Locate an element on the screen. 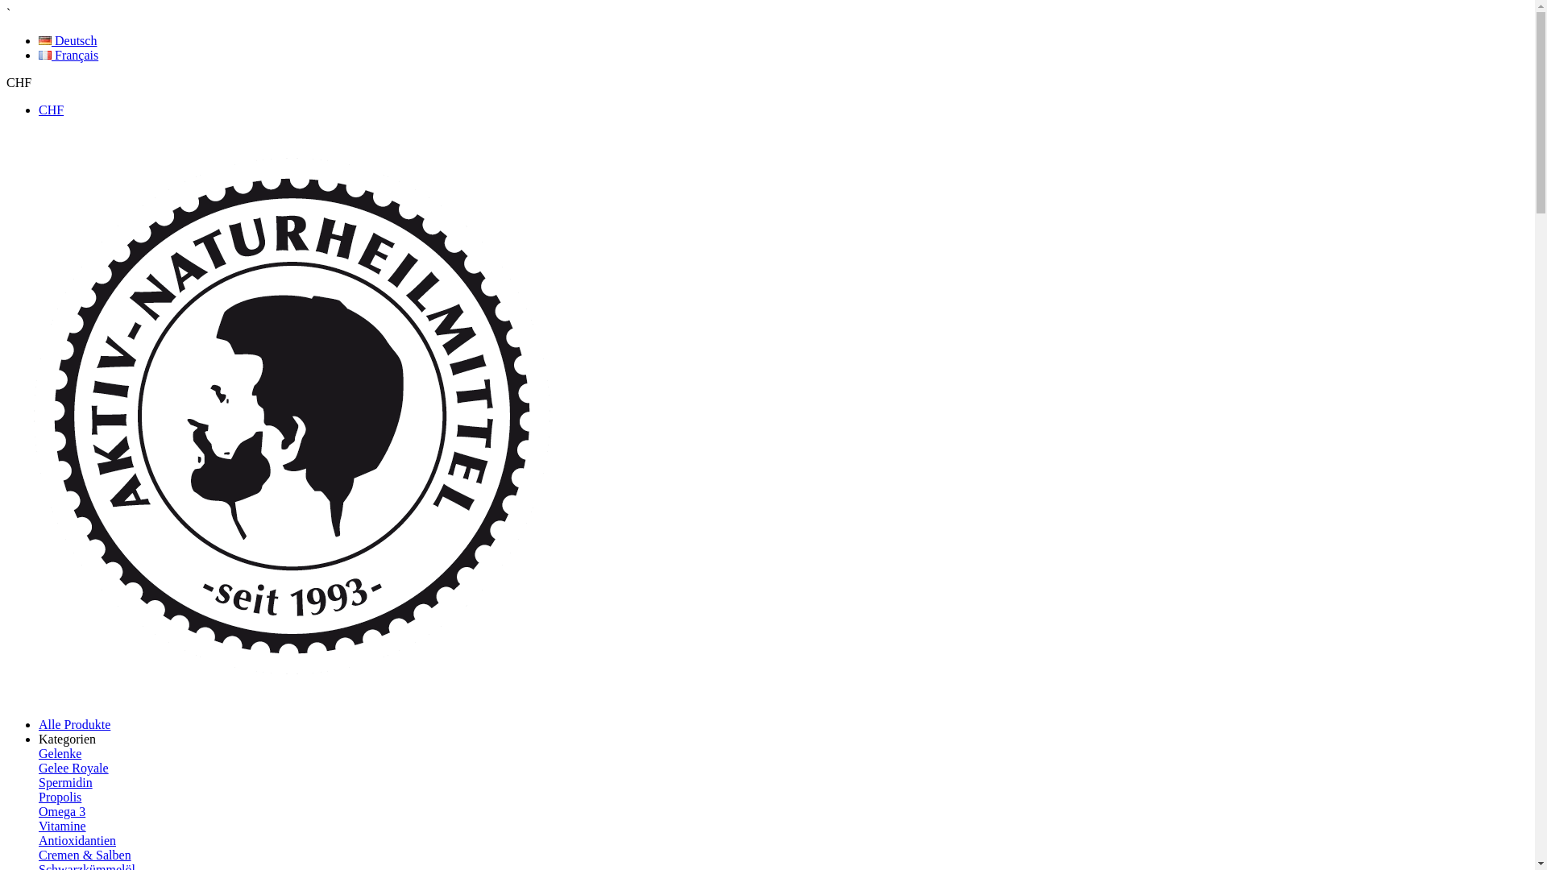 This screenshot has width=1547, height=870. Propolis is located at coordinates (60, 797).